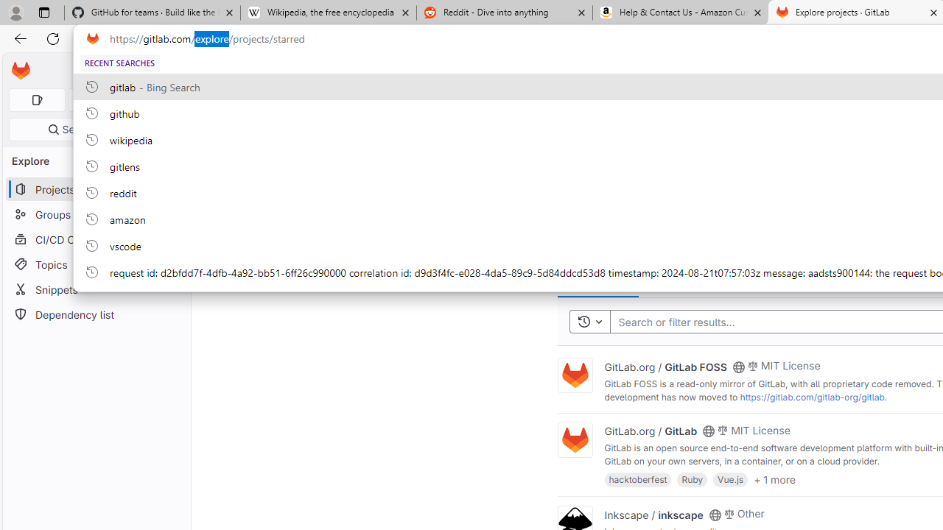 Image resolution: width=943 pixels, height=530 pixels. I want to click on Class: s14 gl-mr-2, so click(729, 512).